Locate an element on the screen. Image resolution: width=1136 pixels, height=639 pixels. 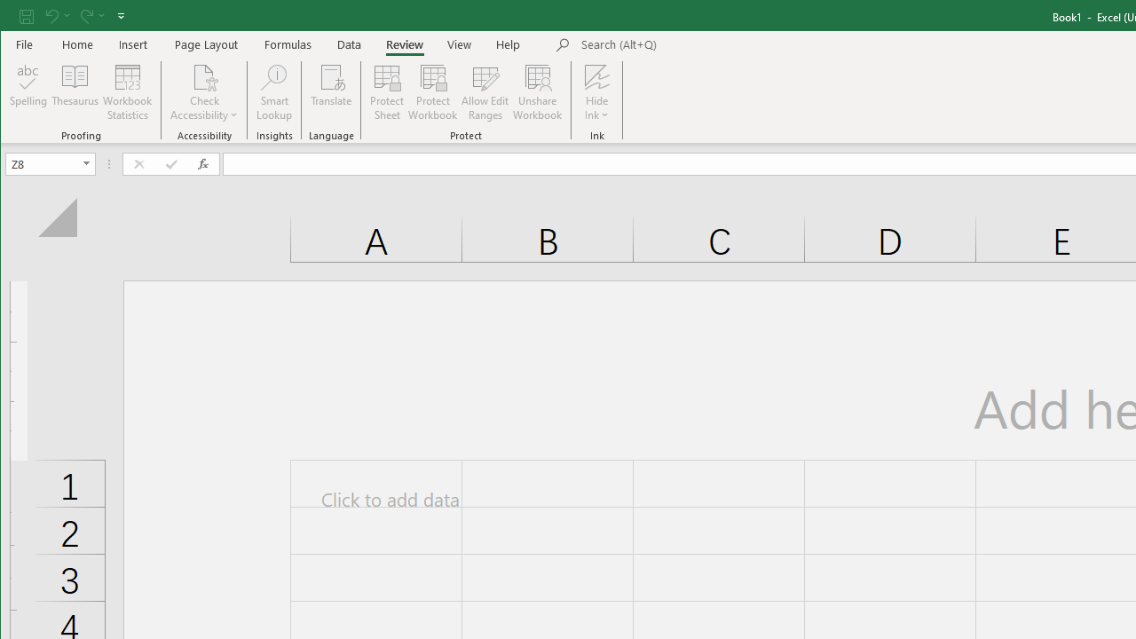
Protect Sheet... is located at coordinates (387, 92).